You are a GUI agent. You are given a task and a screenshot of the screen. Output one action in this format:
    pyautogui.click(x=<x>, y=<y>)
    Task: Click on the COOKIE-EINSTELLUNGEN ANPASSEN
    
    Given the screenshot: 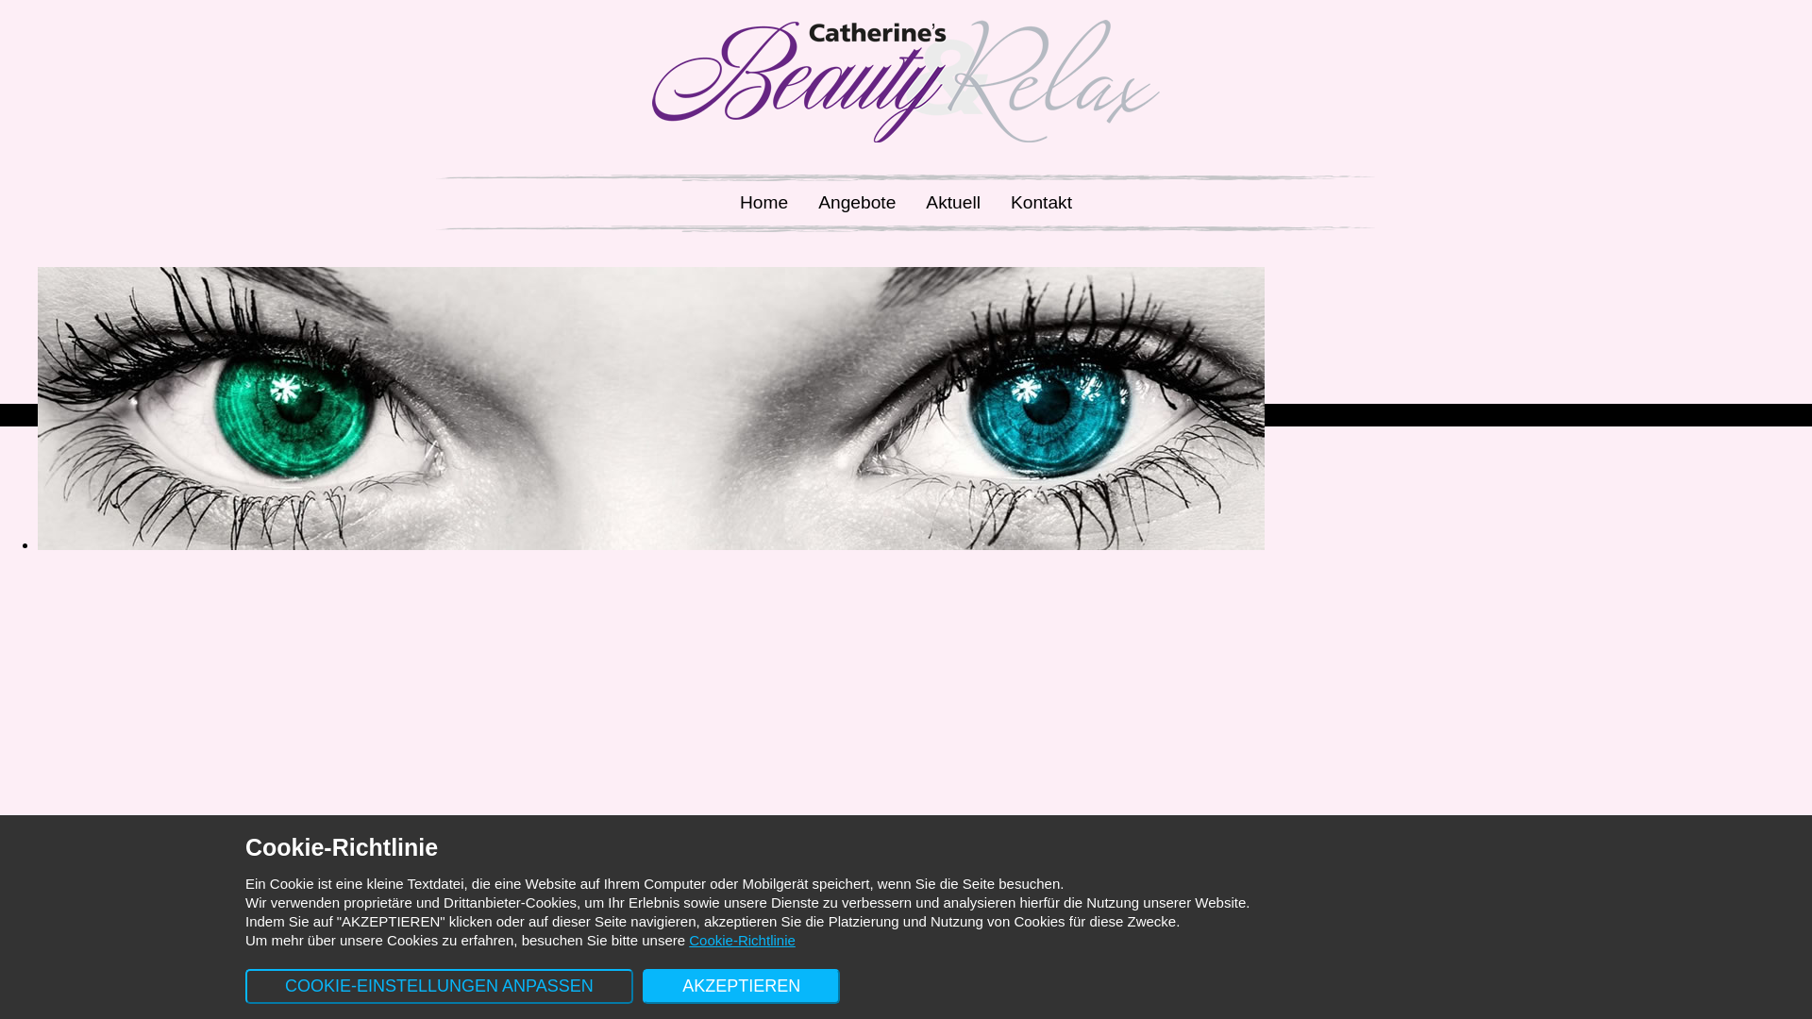 What is the action you would take?
    pyautogui.click(x=440, y=987)
    